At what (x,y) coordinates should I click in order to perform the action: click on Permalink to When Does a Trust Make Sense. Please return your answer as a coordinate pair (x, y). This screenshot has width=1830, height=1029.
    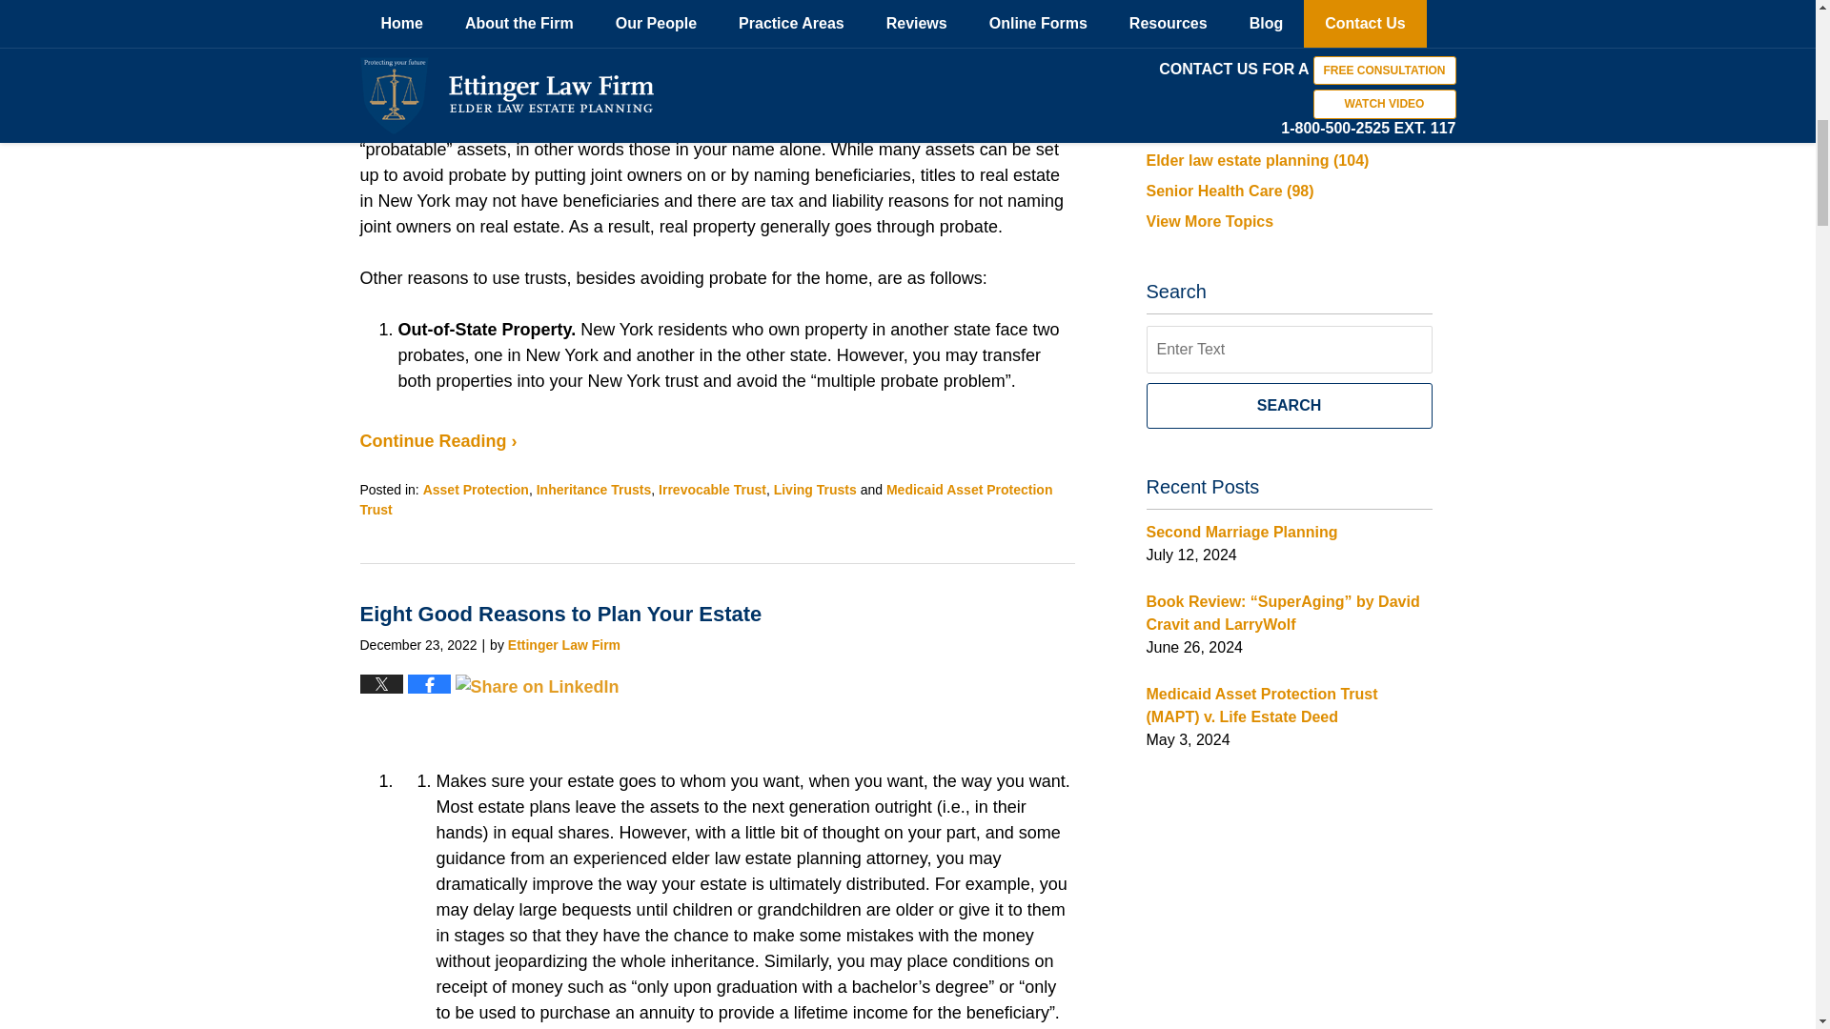
    Looking at the image, I should click on (518, 10).